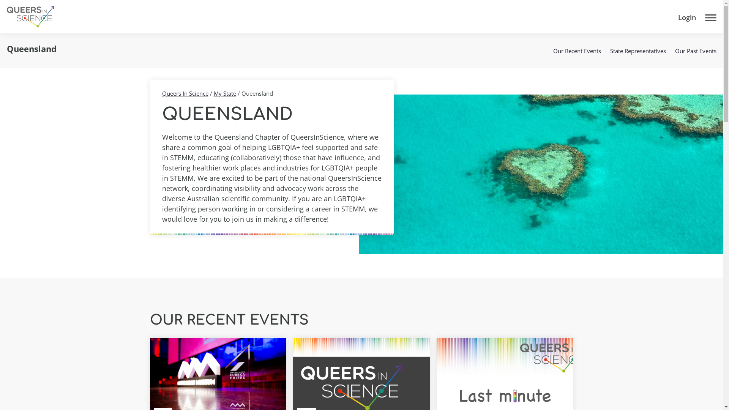  What do you see at coordinates (577, 51) in the screenshot?
I see `Our Recent Events` at bounding box center [577, 51].